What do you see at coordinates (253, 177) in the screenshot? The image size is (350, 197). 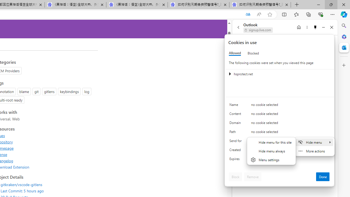 I see `Remove` at bounding box center [253, 177].